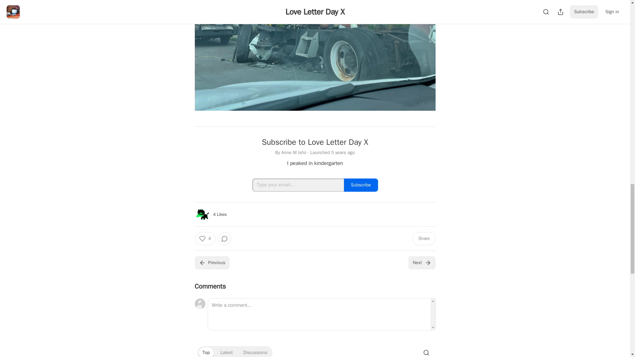 Image resolution: width=635 pixels, height=357 pixels. I want to click on Top, so click(206, 352).